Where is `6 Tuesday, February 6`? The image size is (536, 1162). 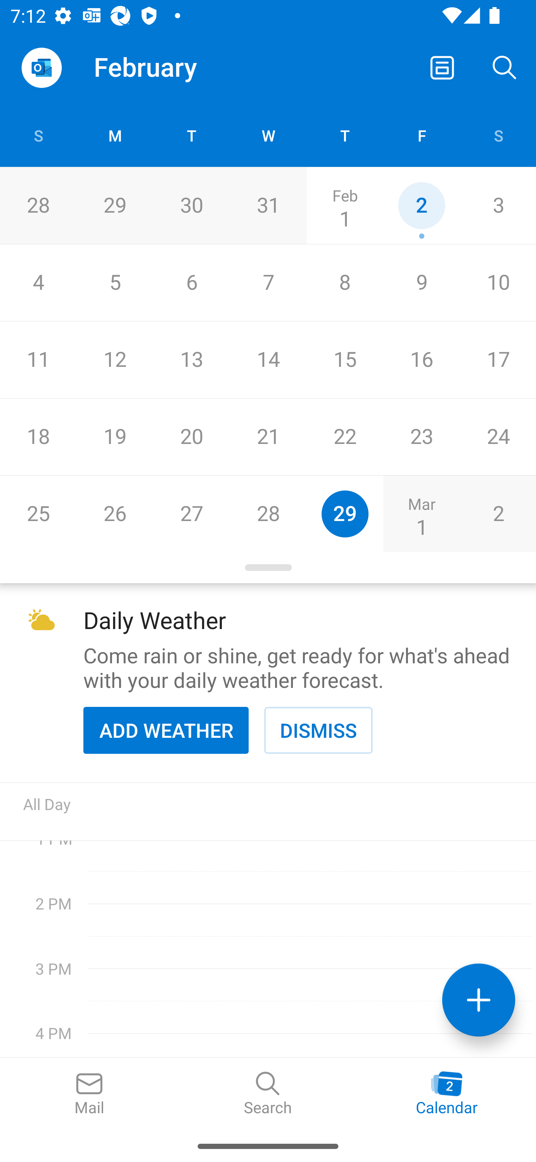 6 Tuesday, February 6 is located at coordinates (191, 282).